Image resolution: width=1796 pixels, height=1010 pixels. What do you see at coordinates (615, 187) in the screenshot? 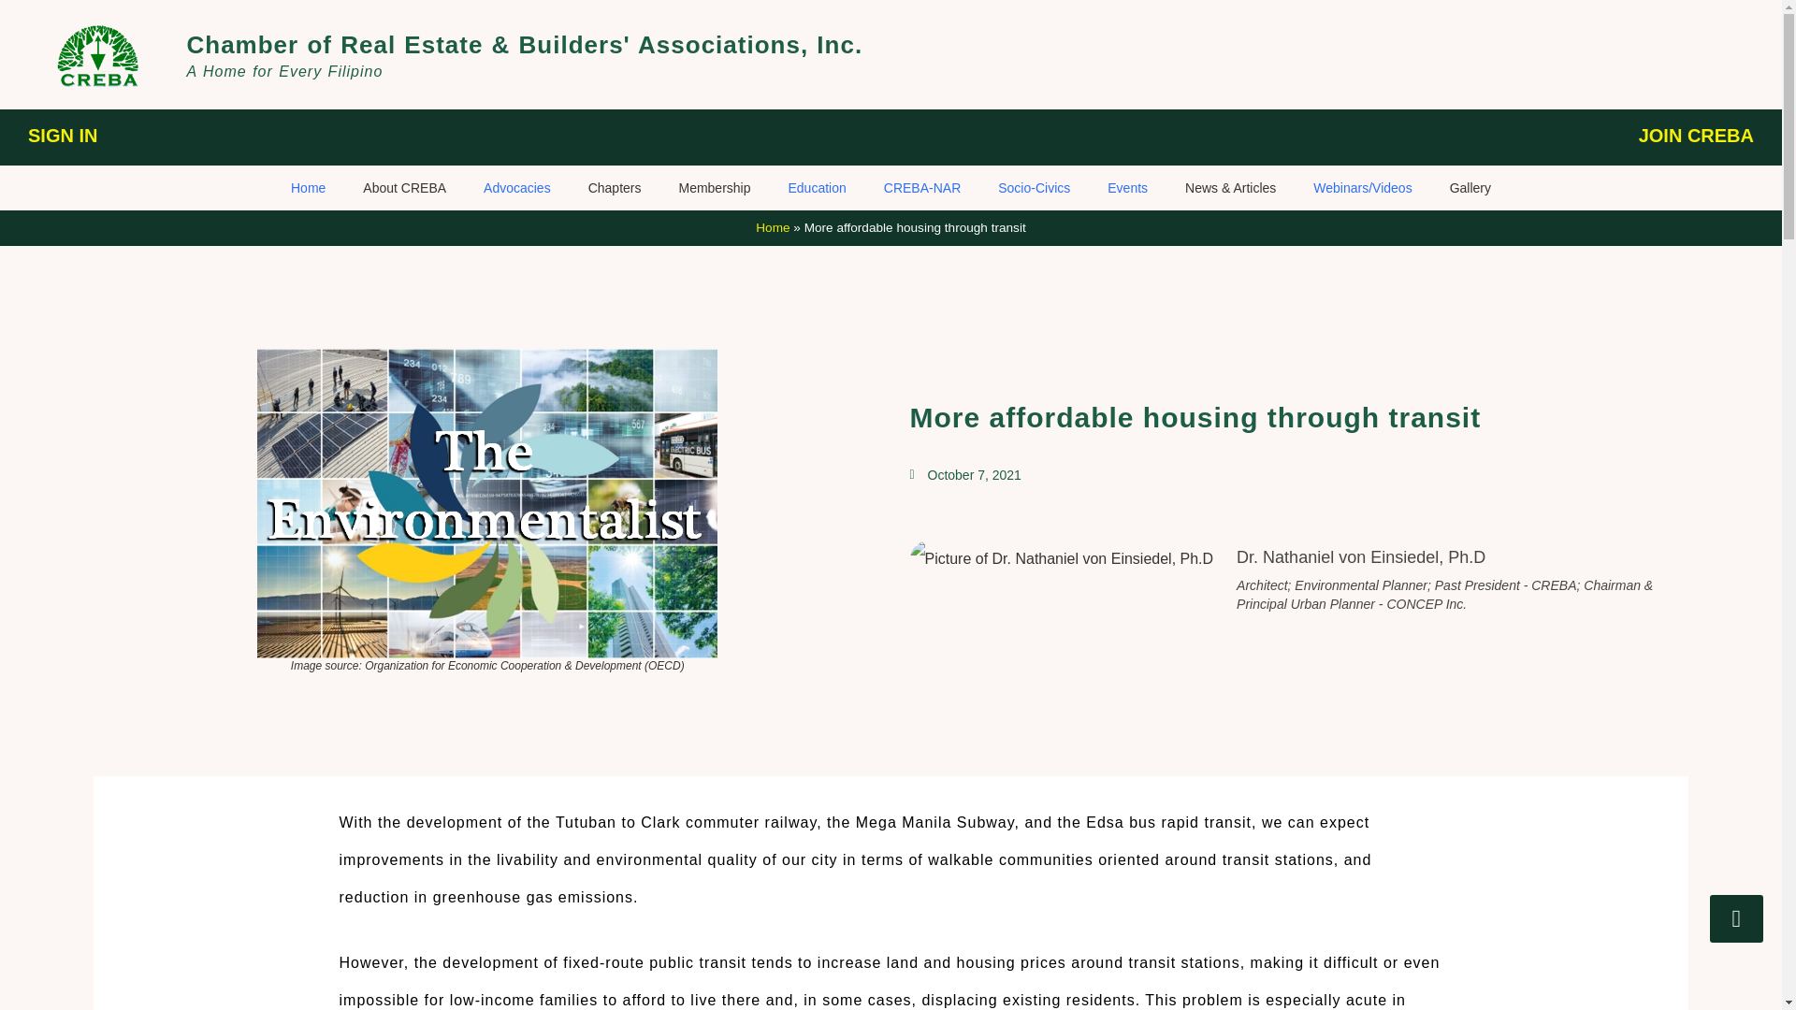
I see `Chapters` at bounding box center [615, 187].